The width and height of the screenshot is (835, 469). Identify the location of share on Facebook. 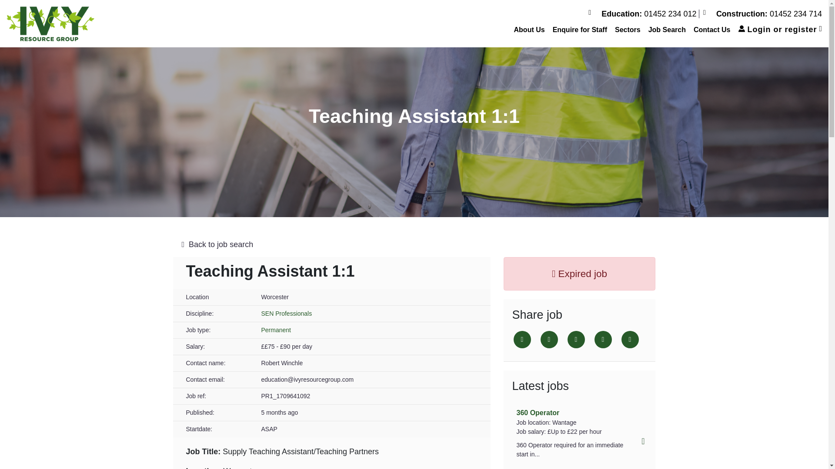
(549, 340).